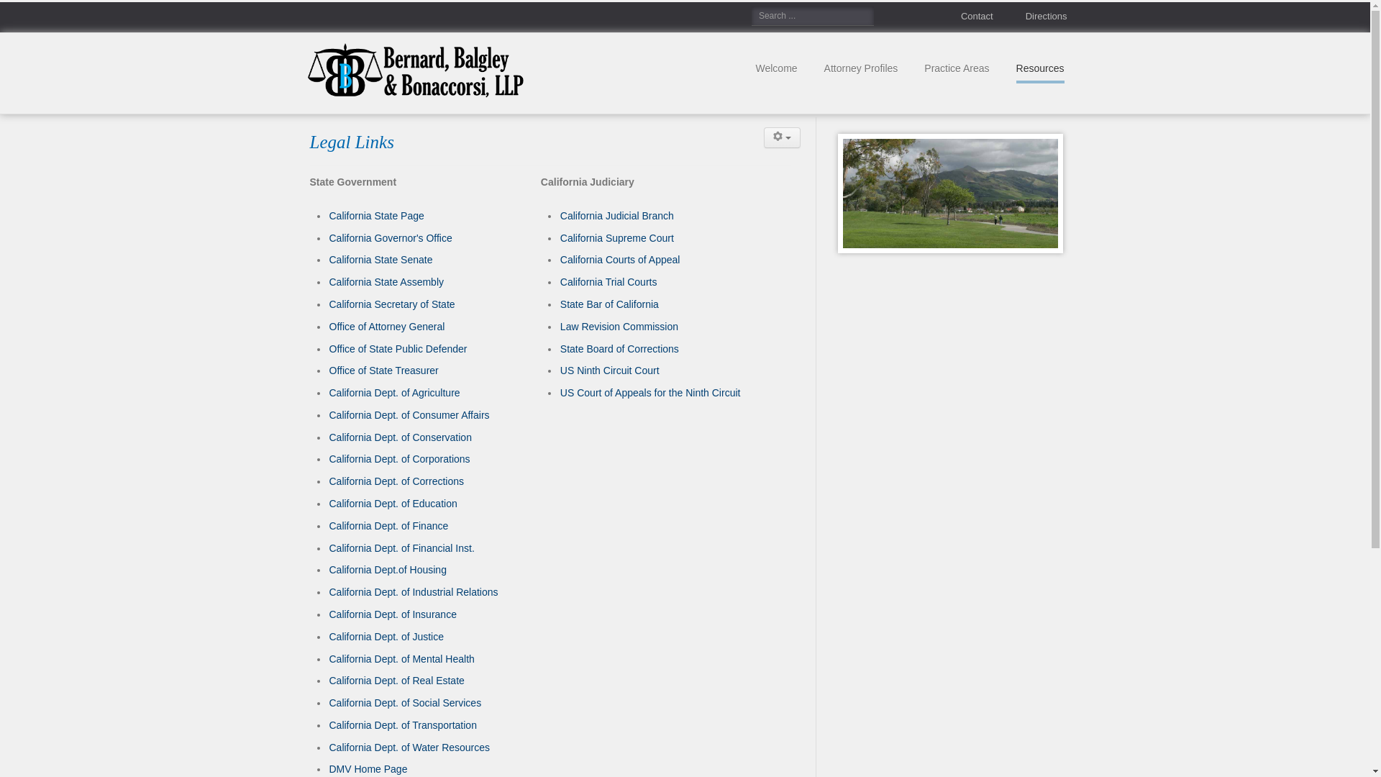 Image resolution: width=1381 pixels, height=777 pixels. What do you see at coordinates (619, 327) in the screenshot?
I see `Law Revision Commission` at bounding box center [619, 327].